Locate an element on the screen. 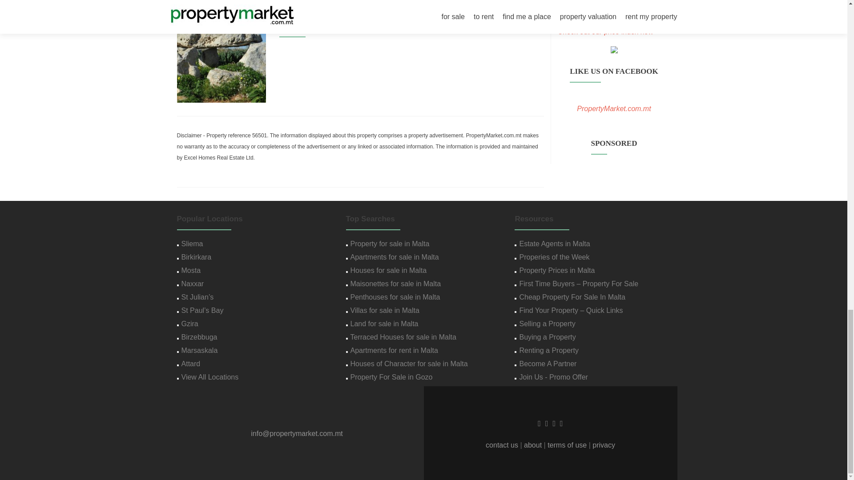  View Malta's Property Price Index is located at coordinates (605, 31).